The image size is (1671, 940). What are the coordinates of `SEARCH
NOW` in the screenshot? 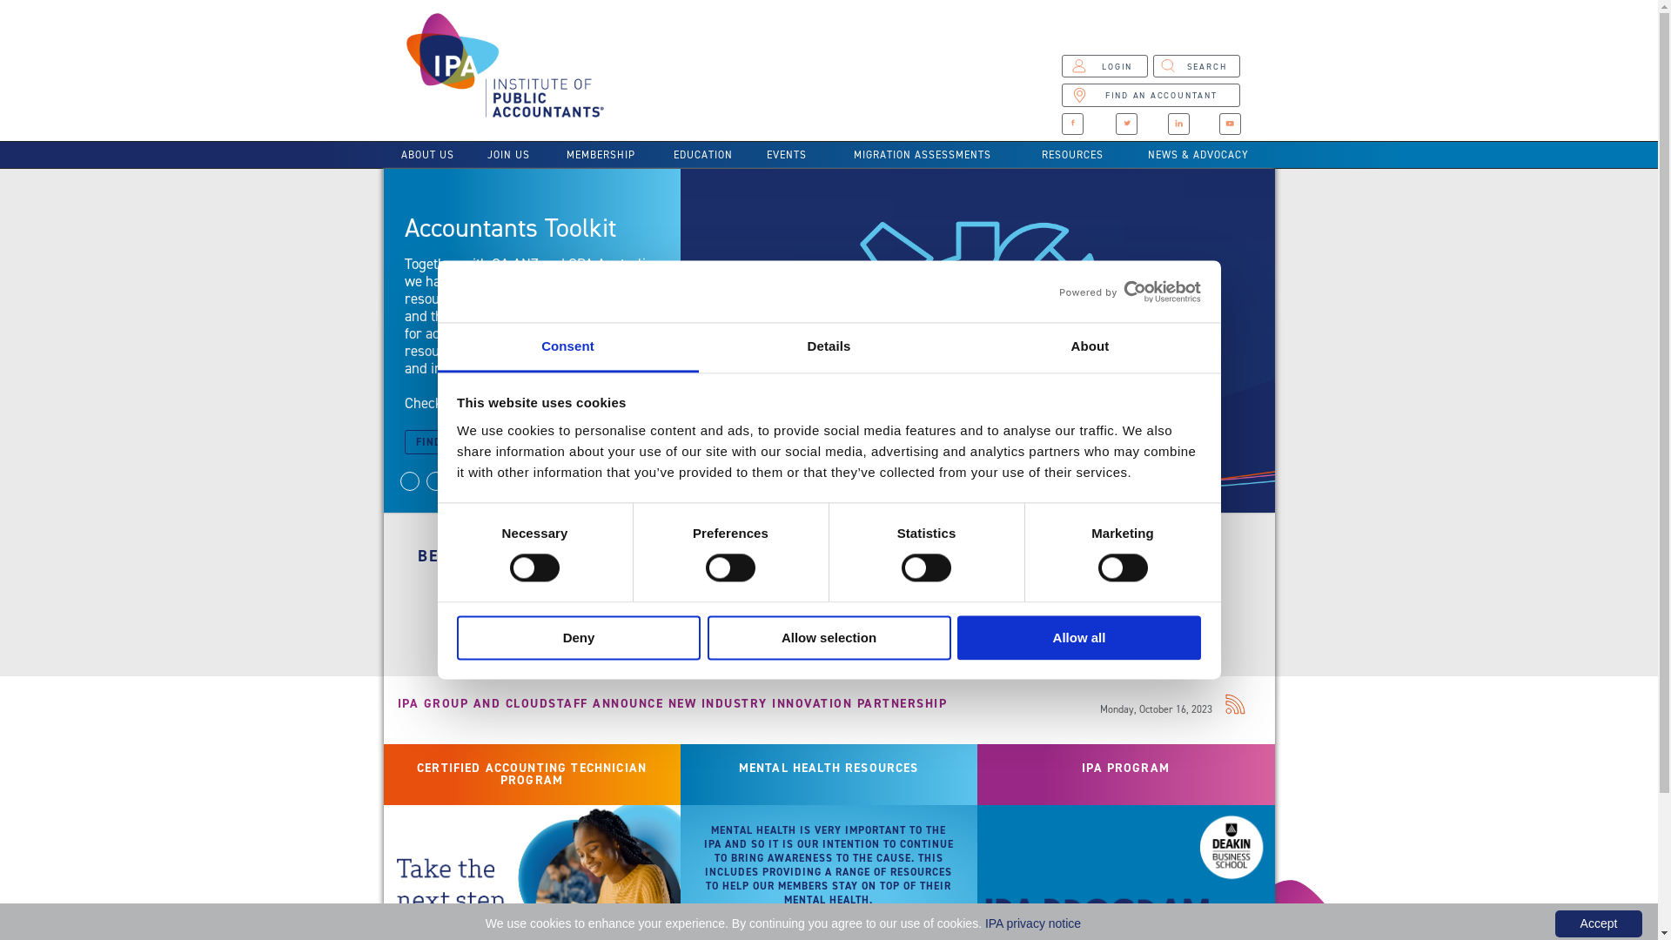 It's located at (717, 614).